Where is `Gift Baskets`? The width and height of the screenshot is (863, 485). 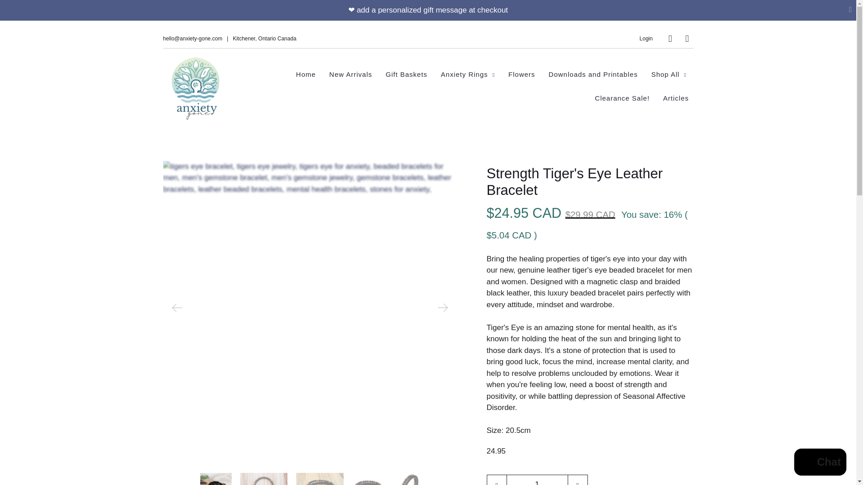 Gift Baskets is located at coordinates (406, 75).